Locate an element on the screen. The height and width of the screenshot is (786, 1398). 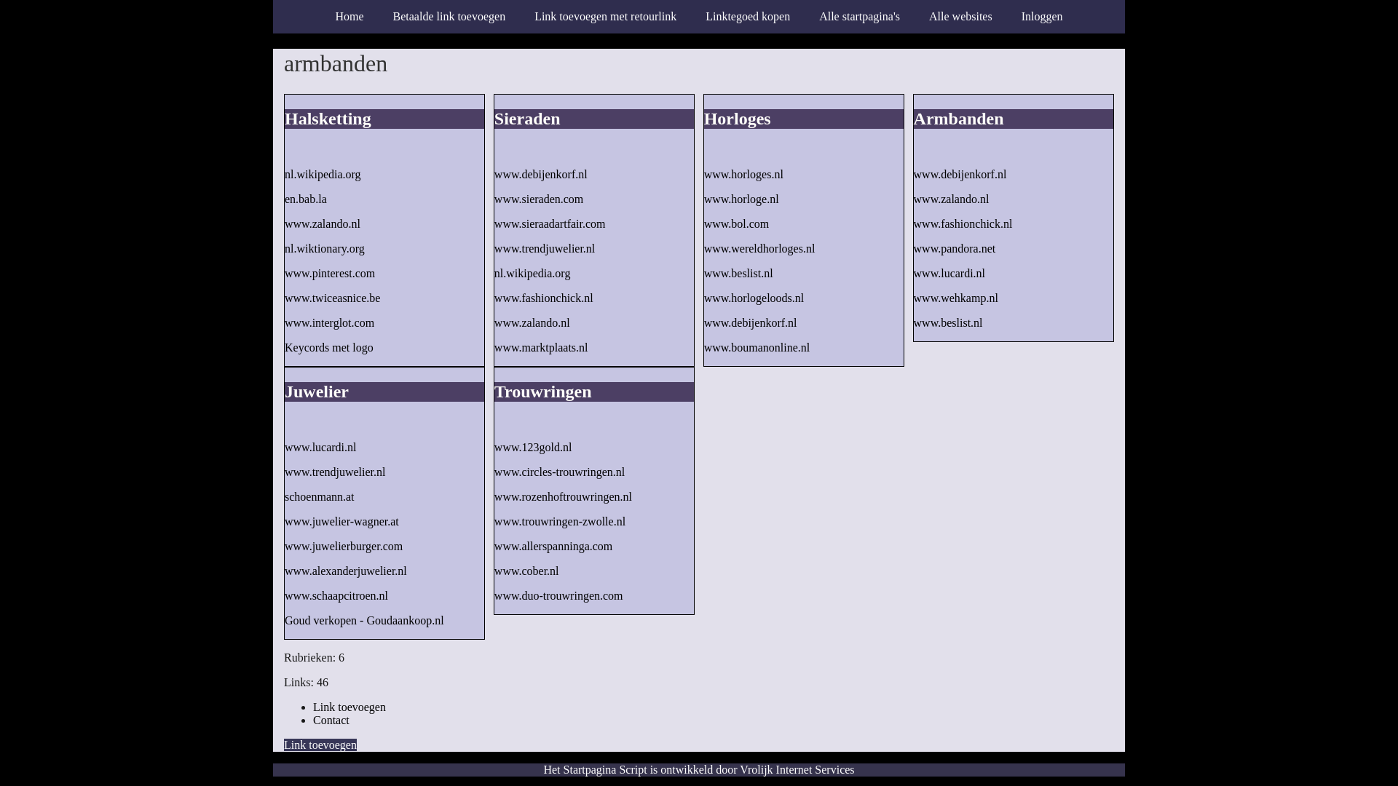
en.bab.la is located at coordinates (306, 199).